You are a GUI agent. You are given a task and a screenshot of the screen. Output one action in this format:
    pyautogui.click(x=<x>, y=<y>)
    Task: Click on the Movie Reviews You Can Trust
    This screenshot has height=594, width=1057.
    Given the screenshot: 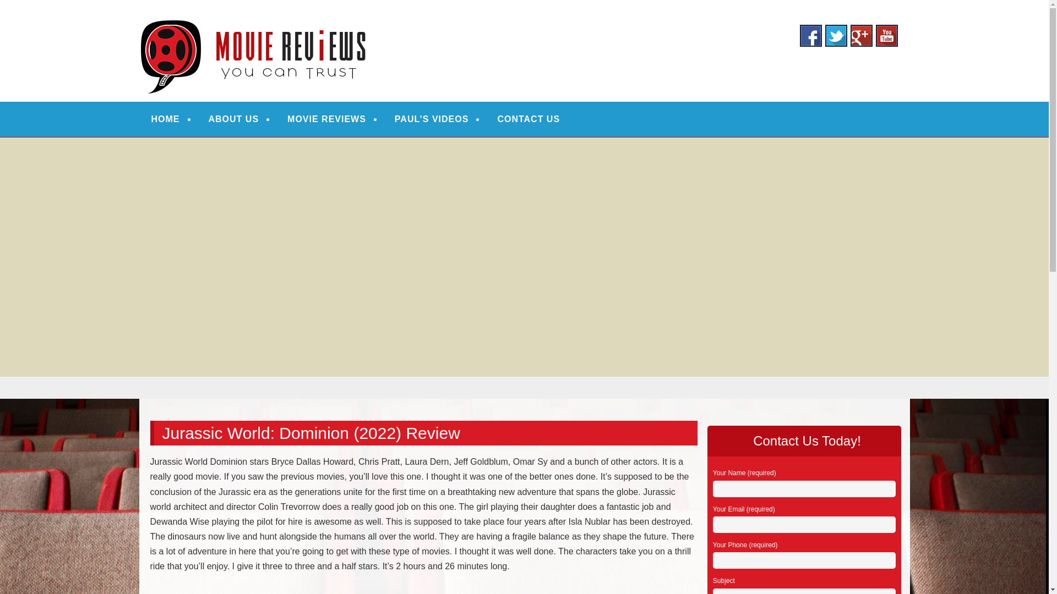 What is the action you would take?
    pyautogui.click(x=319, y=23)
    